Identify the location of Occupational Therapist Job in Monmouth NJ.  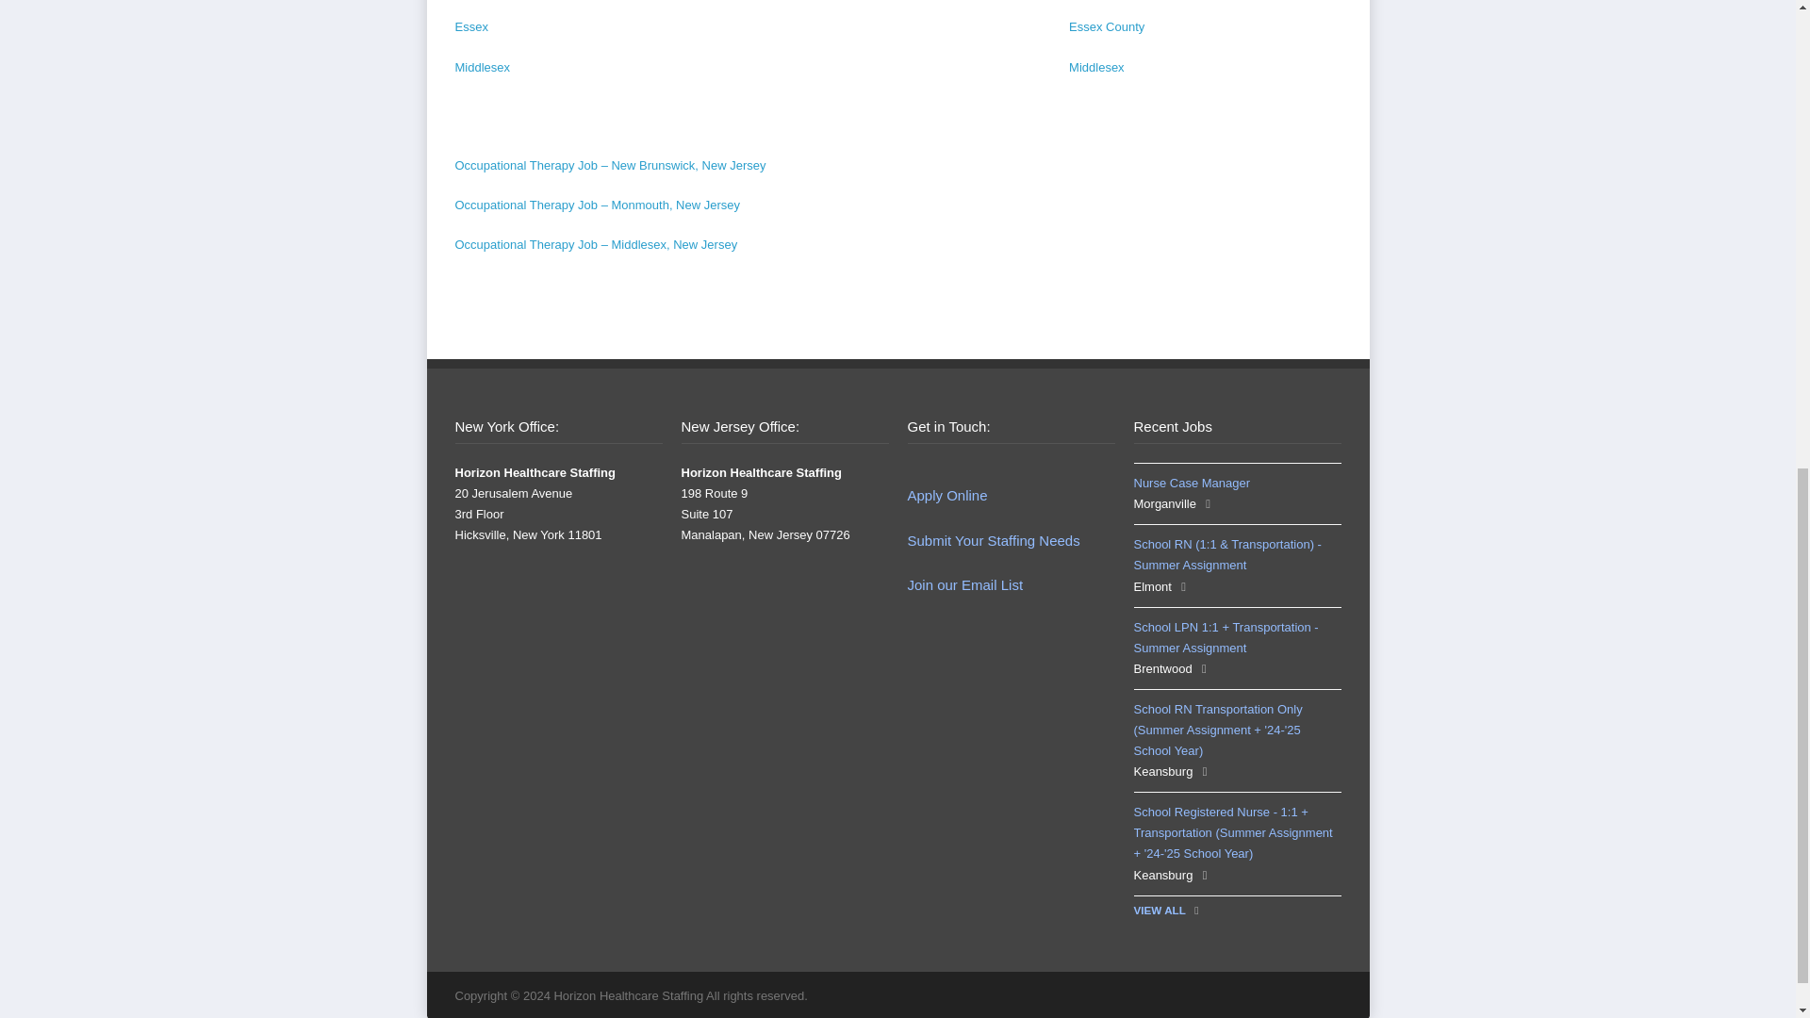
(597, 204).